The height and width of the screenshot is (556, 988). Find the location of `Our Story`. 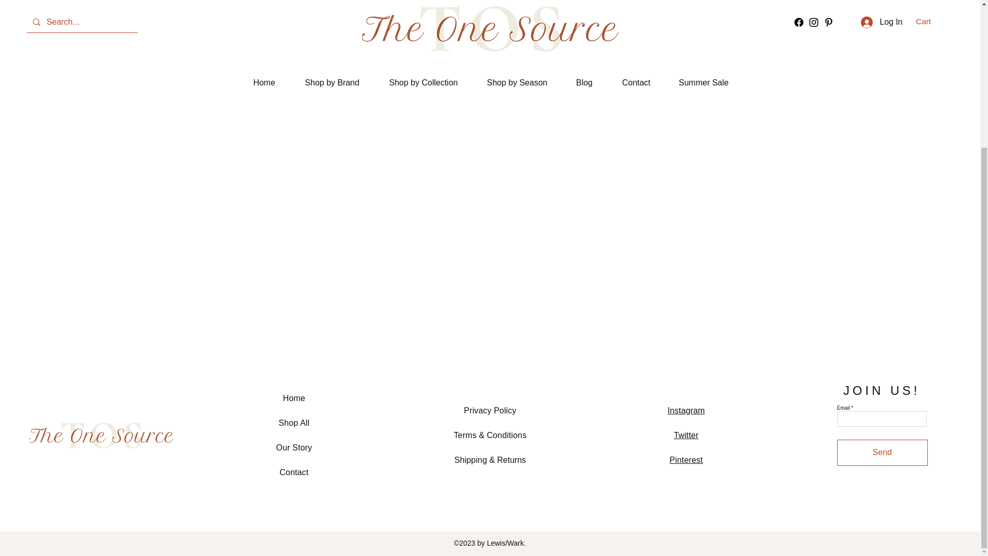

Our Story is located at coordinates (294, 447).